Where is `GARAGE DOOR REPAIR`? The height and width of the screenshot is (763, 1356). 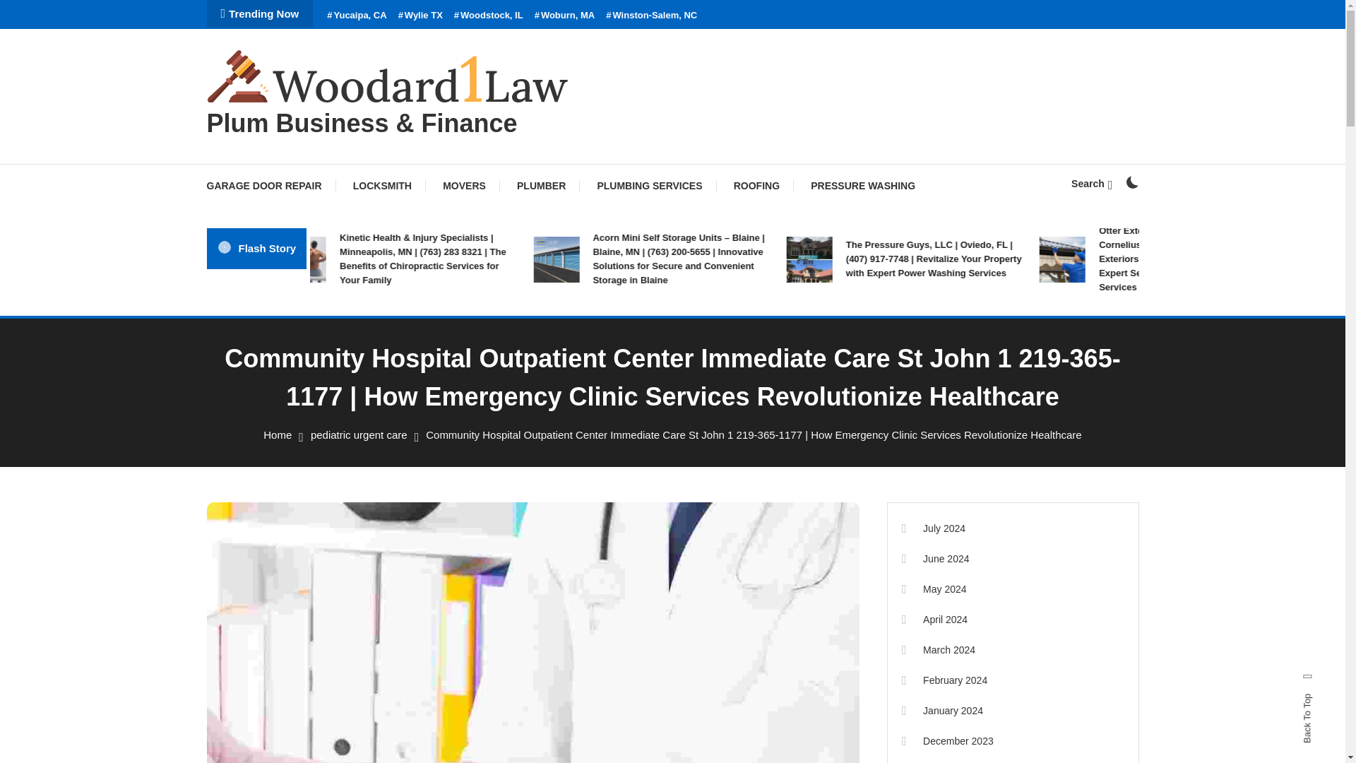
GARAGE DOOR REPAIR is located at coordinates (270, 185).